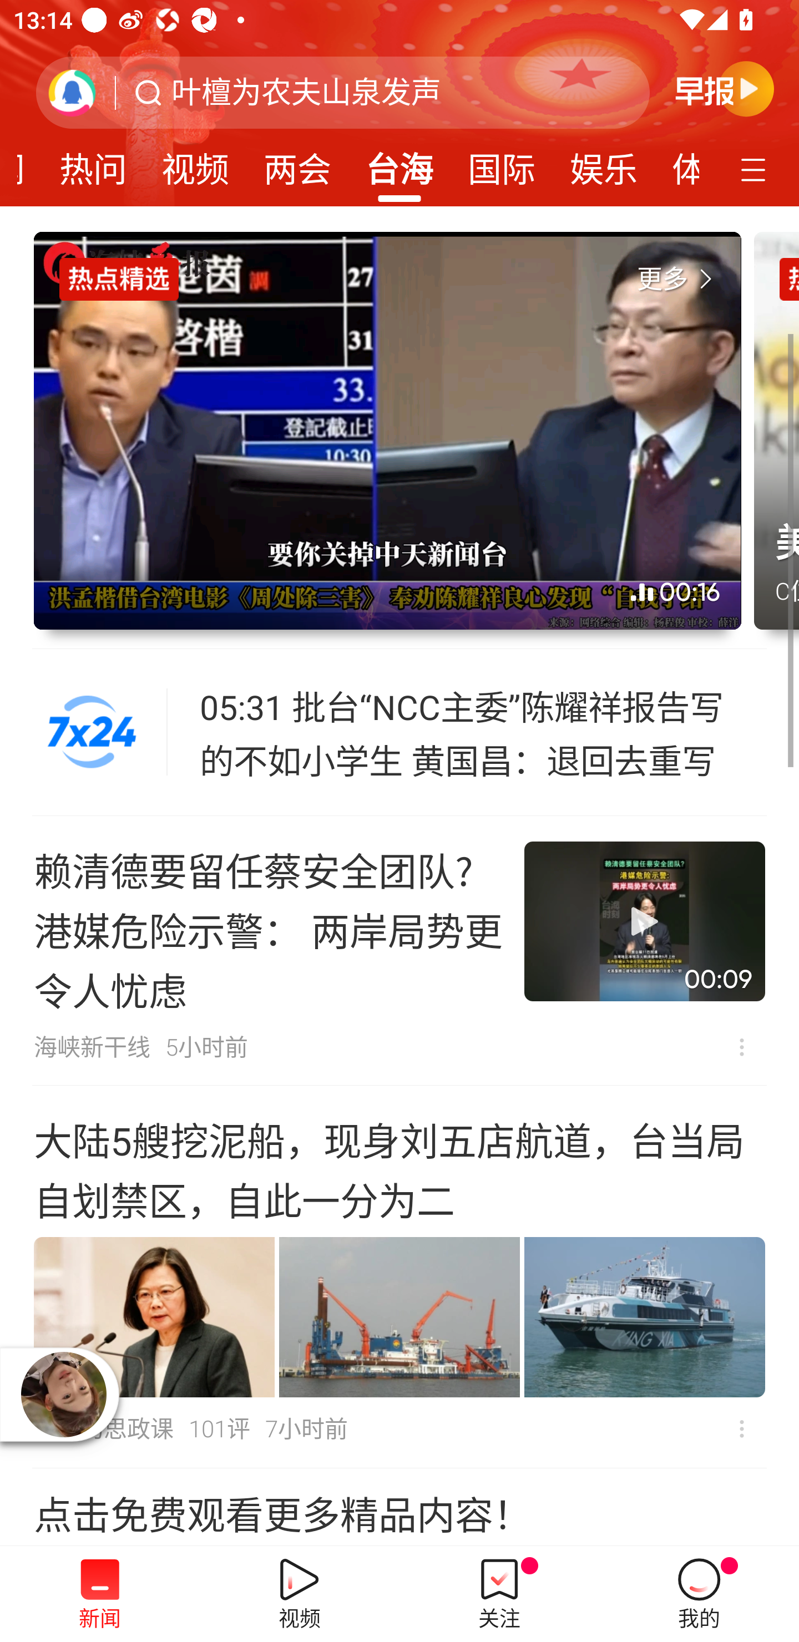 This screenshot has height=1642, width=799. Describe the element at coordinates (72, 92) in the screenshot. I see `刷新` at that location.